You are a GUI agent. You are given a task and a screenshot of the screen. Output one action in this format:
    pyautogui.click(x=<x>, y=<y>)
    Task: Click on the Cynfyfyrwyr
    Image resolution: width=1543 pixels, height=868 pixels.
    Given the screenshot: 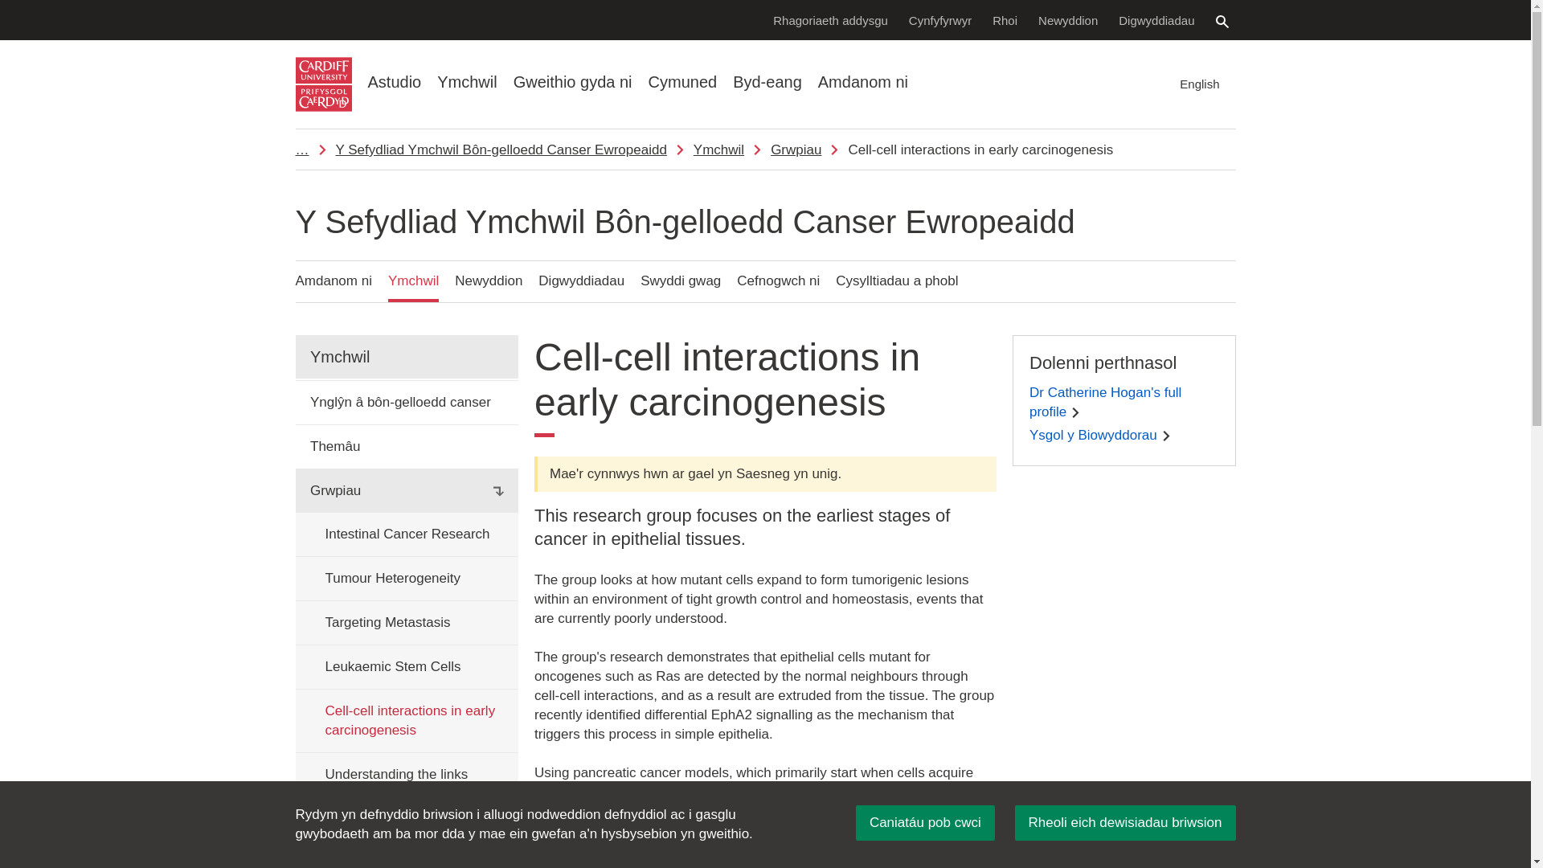 What is the action you would take?
    pyautogui.click(x=940, y=19)
    